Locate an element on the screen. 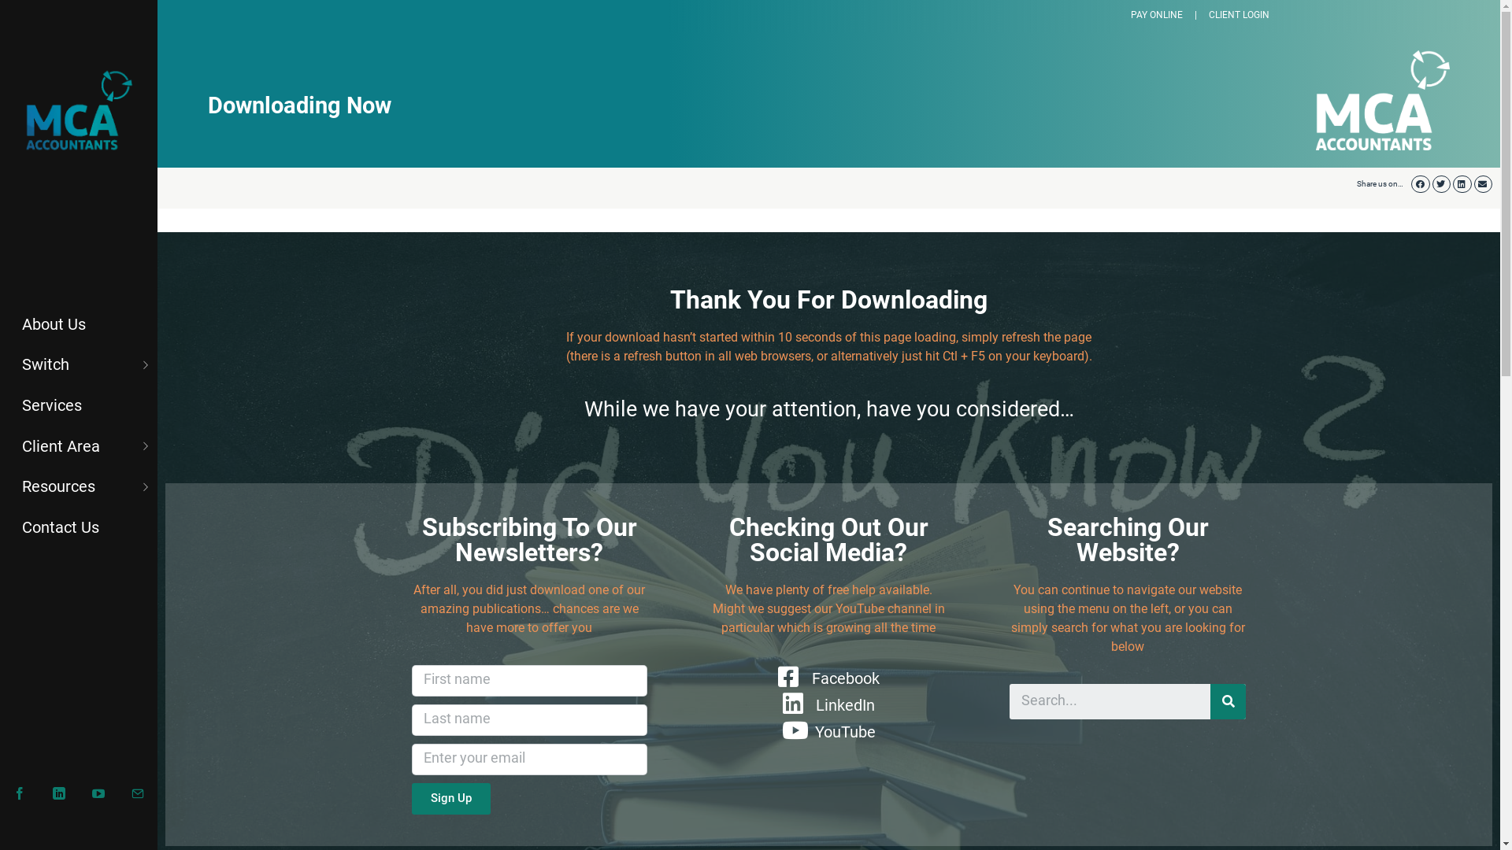  About Us is located at coordinates (79, 323).